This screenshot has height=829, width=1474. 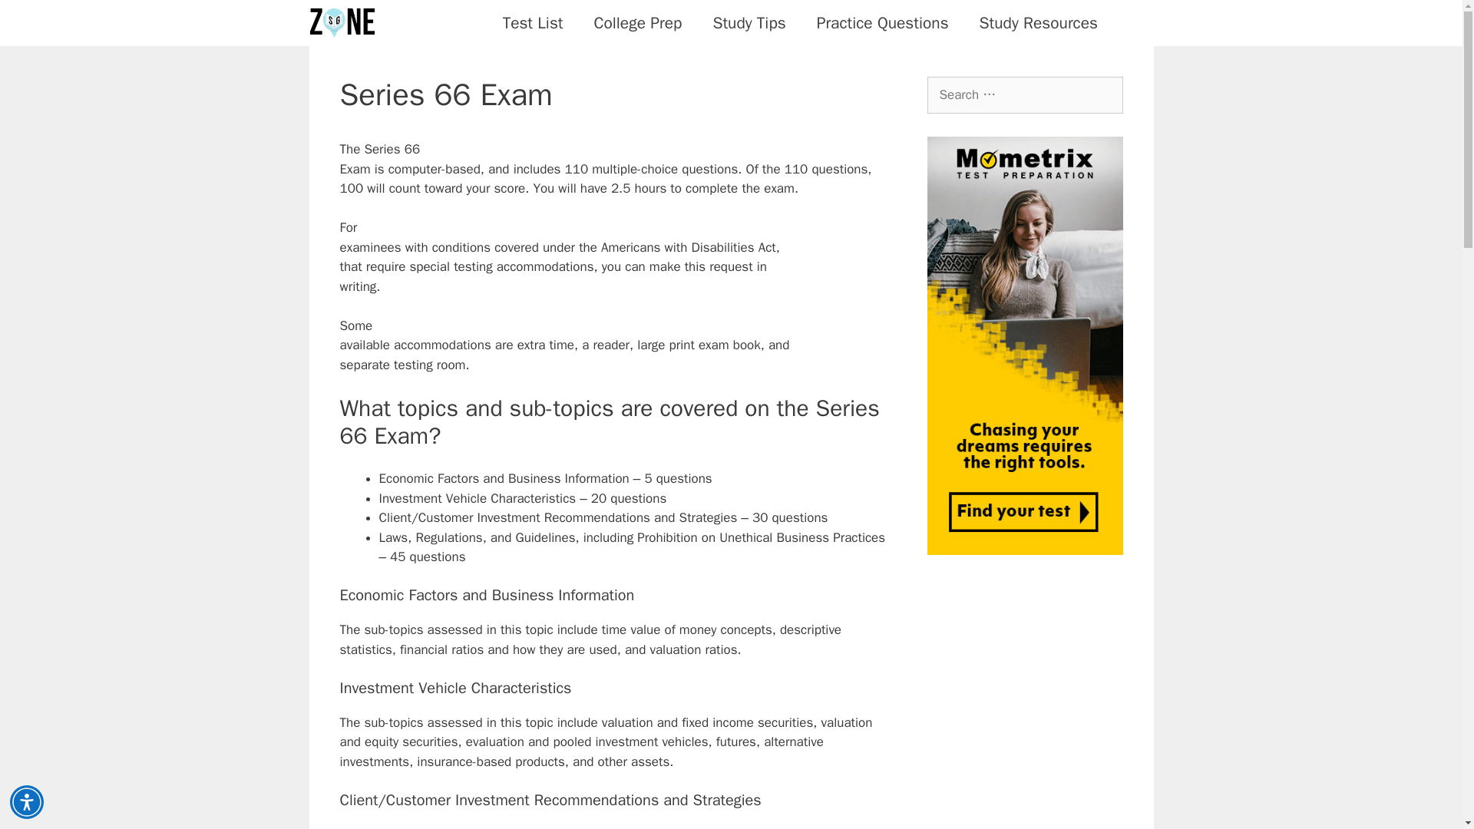 What do you see at coordinates (27, 801) in the screenshot?
I see `Accessibility Menu` at bounding box center [27, 801].